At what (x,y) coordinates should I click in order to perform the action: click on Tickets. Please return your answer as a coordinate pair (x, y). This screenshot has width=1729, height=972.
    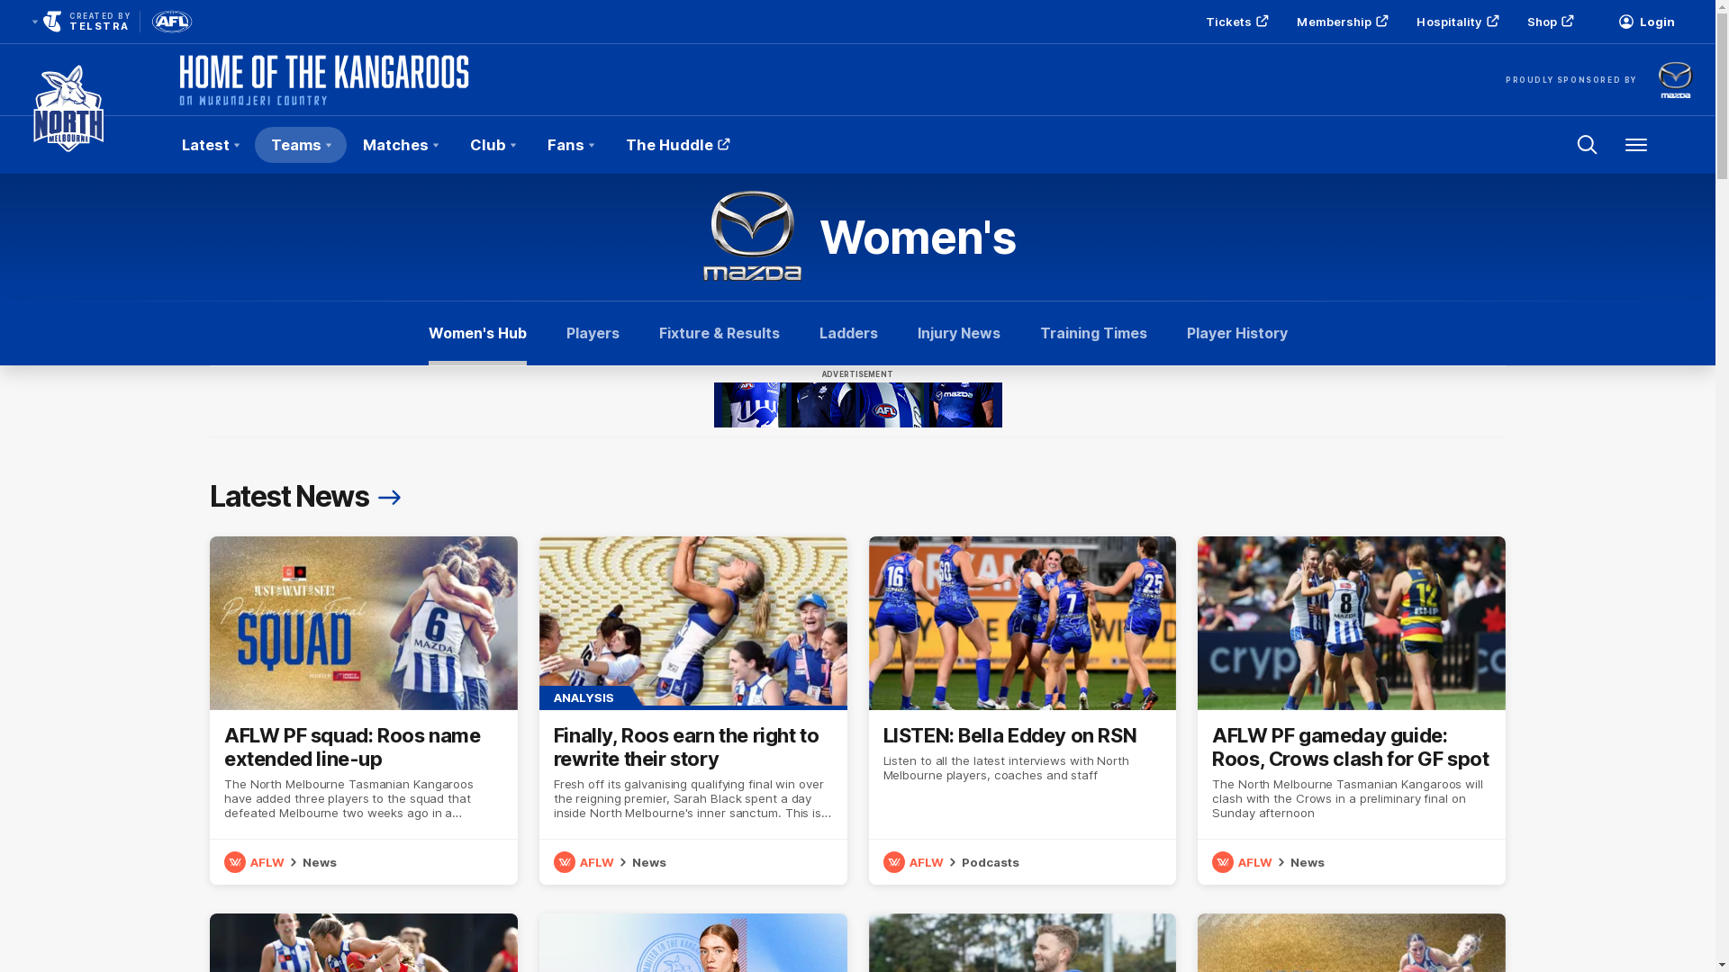
    Looking at the image, I should click on (1236, 22).